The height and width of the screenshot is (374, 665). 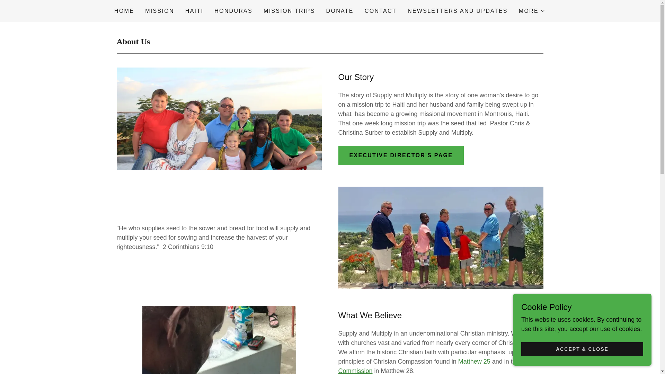 What do you see at coordinates (474, 362) in the screenshot?
I see `Matthew 25` at bounding box center [474, 362].